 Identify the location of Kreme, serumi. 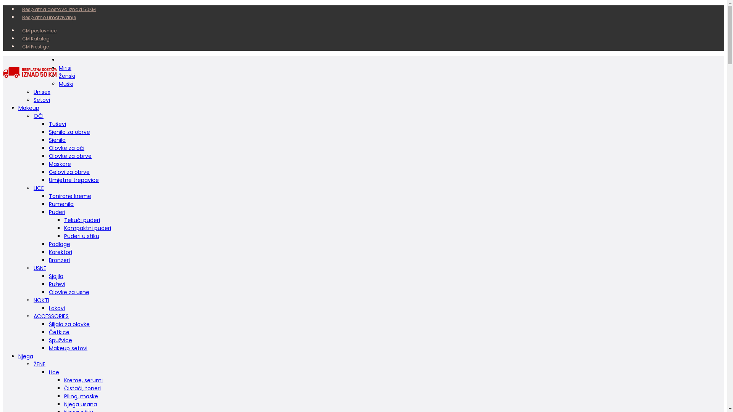
(83, 380).